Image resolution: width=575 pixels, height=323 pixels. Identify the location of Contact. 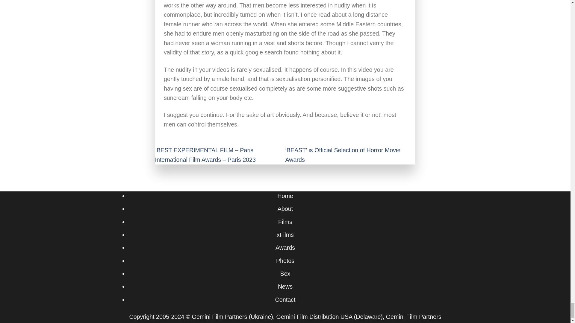
(285, 300).